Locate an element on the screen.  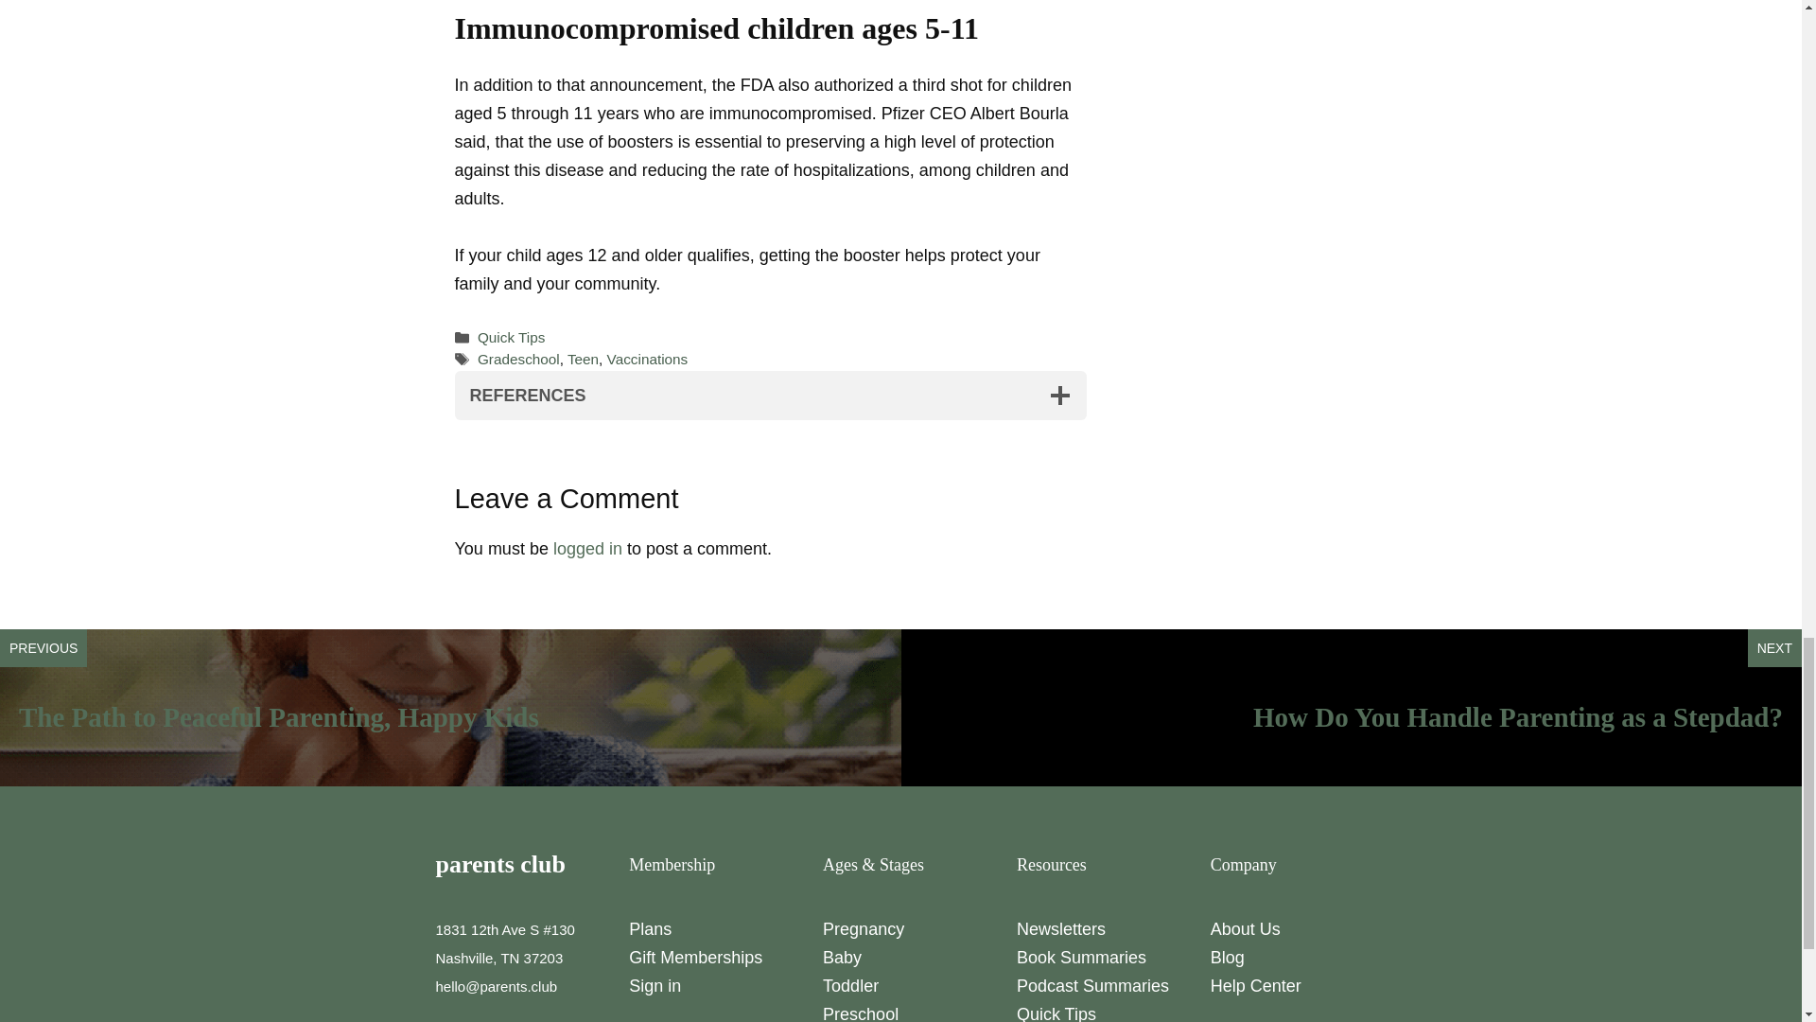
REFERENCES is located at coordinates (770, 396).